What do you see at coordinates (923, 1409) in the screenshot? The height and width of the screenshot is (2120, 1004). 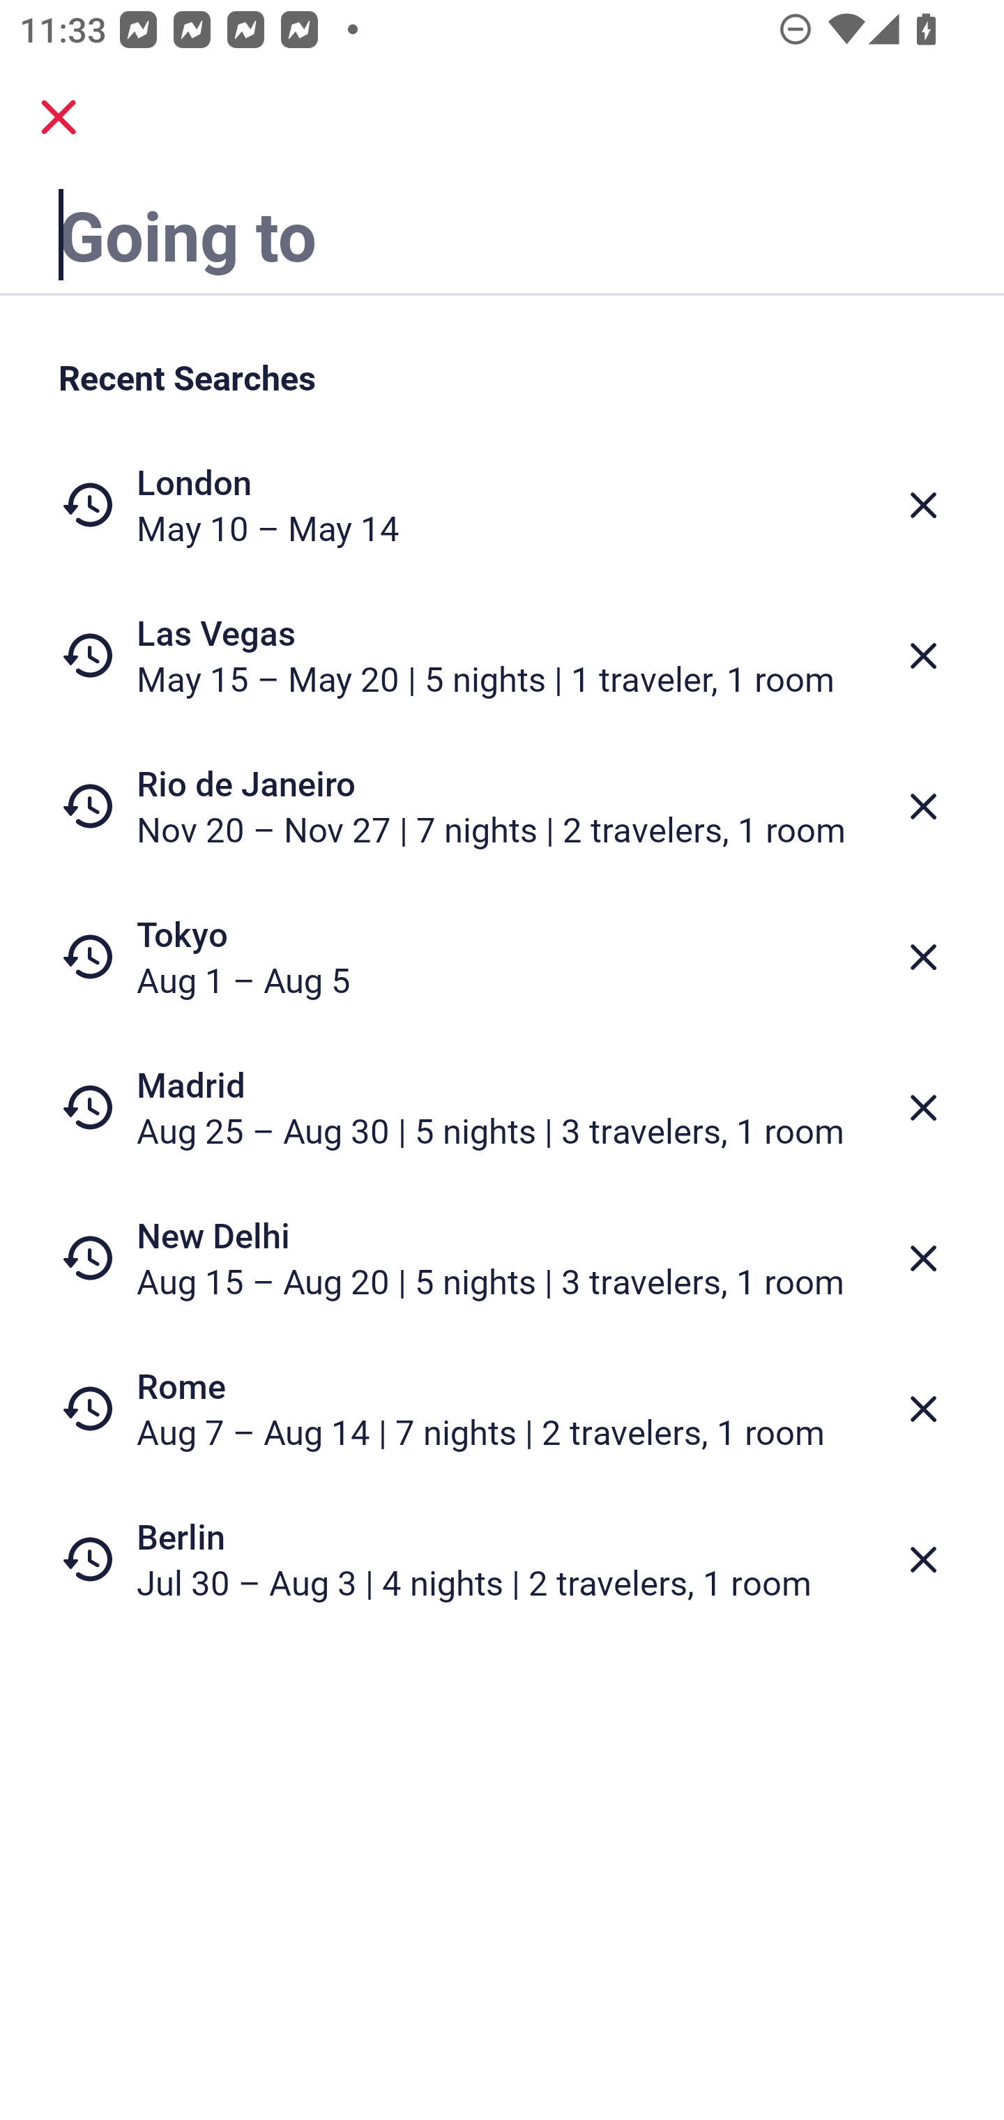 I see `Delete from recent searches` at bounding box center [923, 1409].